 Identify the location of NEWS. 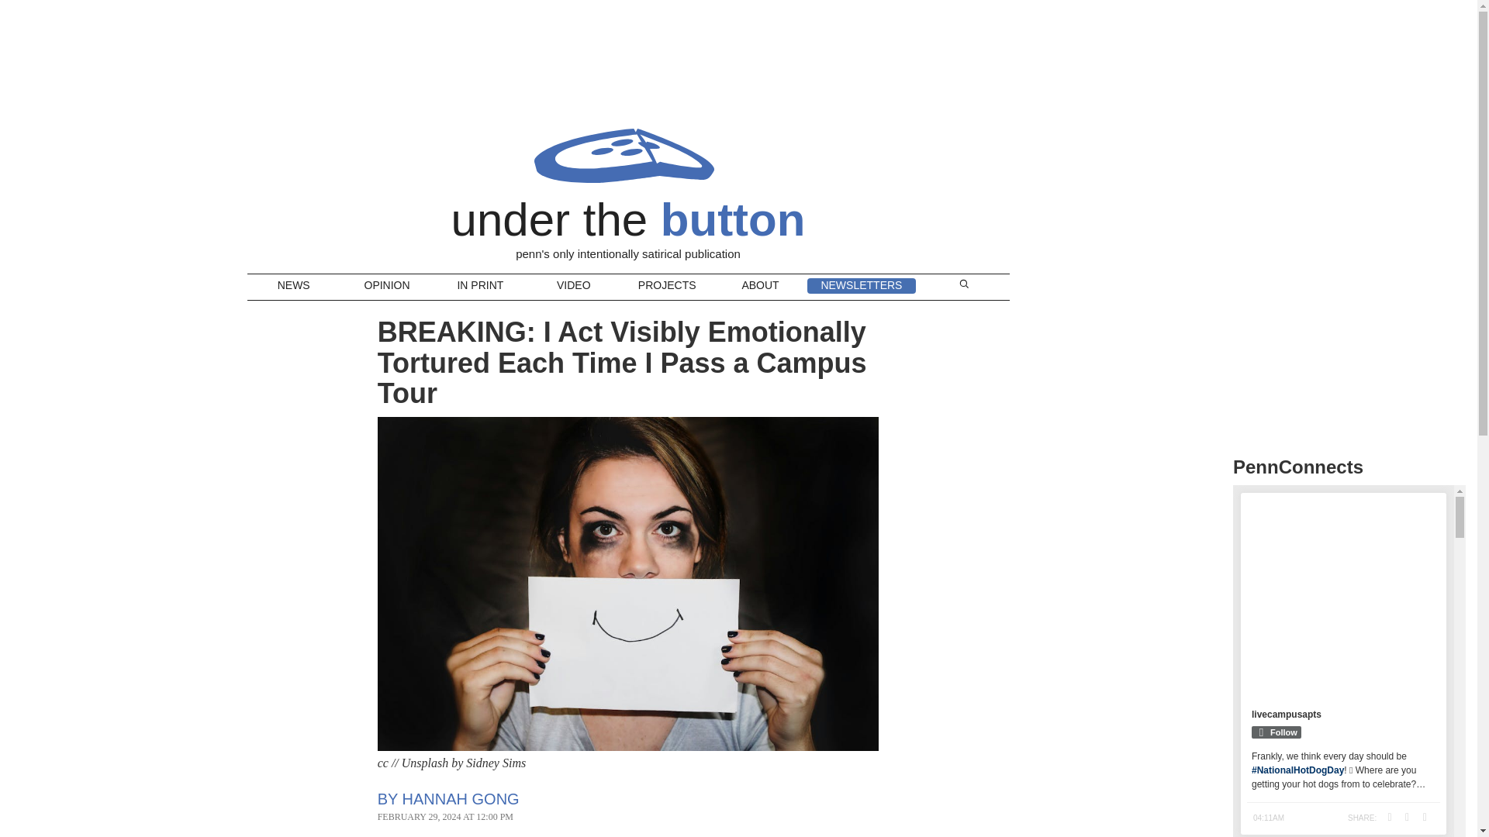
(293, 287).